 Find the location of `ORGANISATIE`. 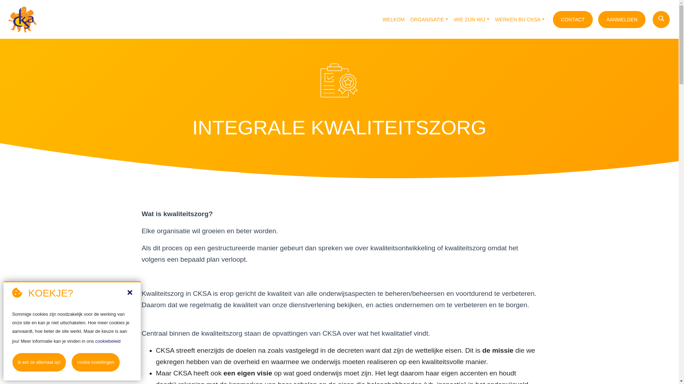

ORGANISATIE is located at coordinates (429, 20).